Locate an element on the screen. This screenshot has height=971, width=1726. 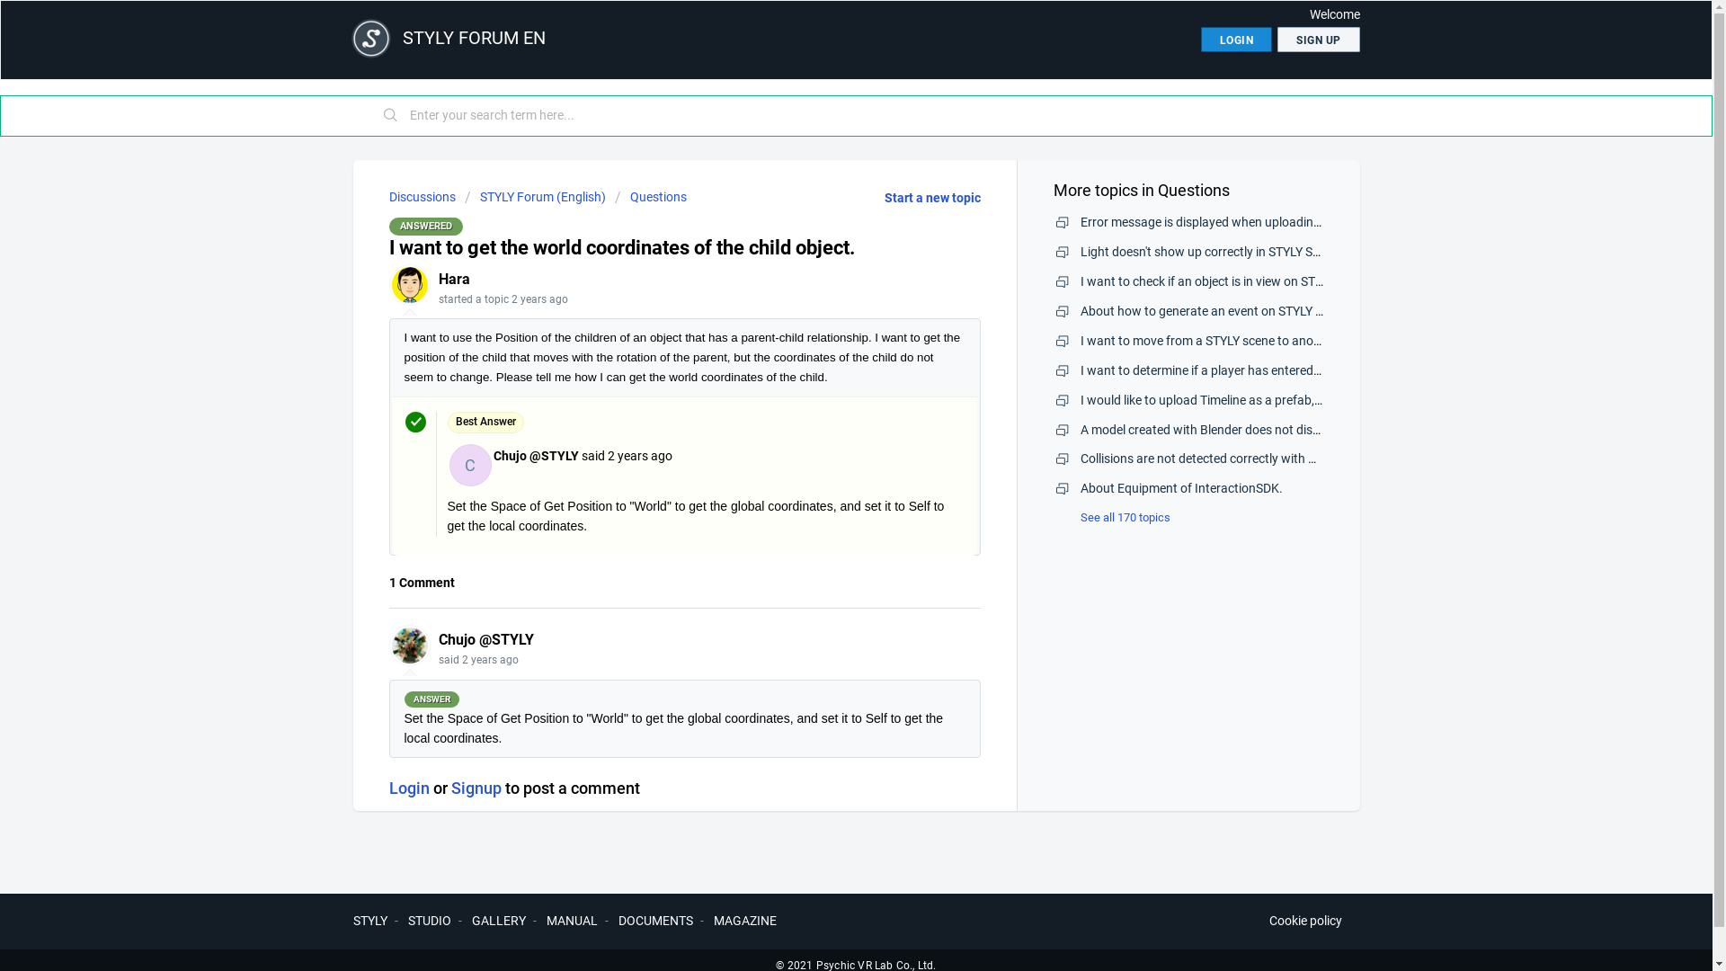
Login is located at coordinates (408, 788).